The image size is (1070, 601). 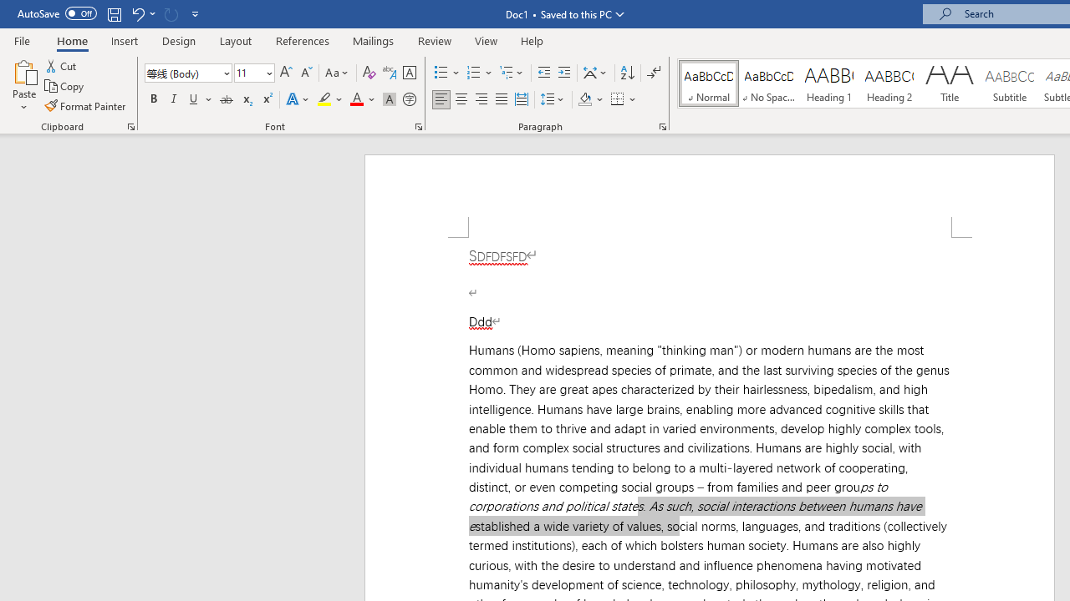 What do you see at coordinates (72, 40) in the screenshot?
I see `Home` at bounding box center [72, 40].